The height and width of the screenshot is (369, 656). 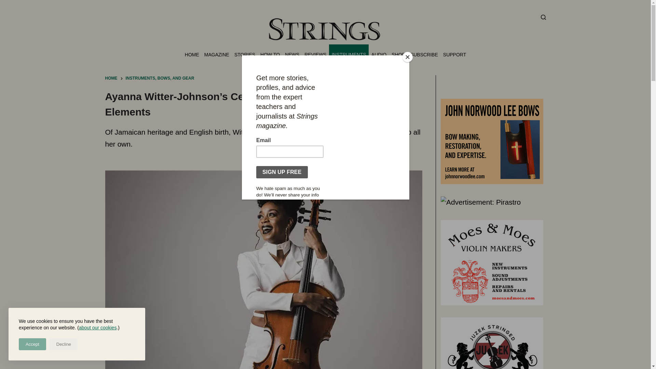 I want to click on HOME, so click(x=192, y=55).